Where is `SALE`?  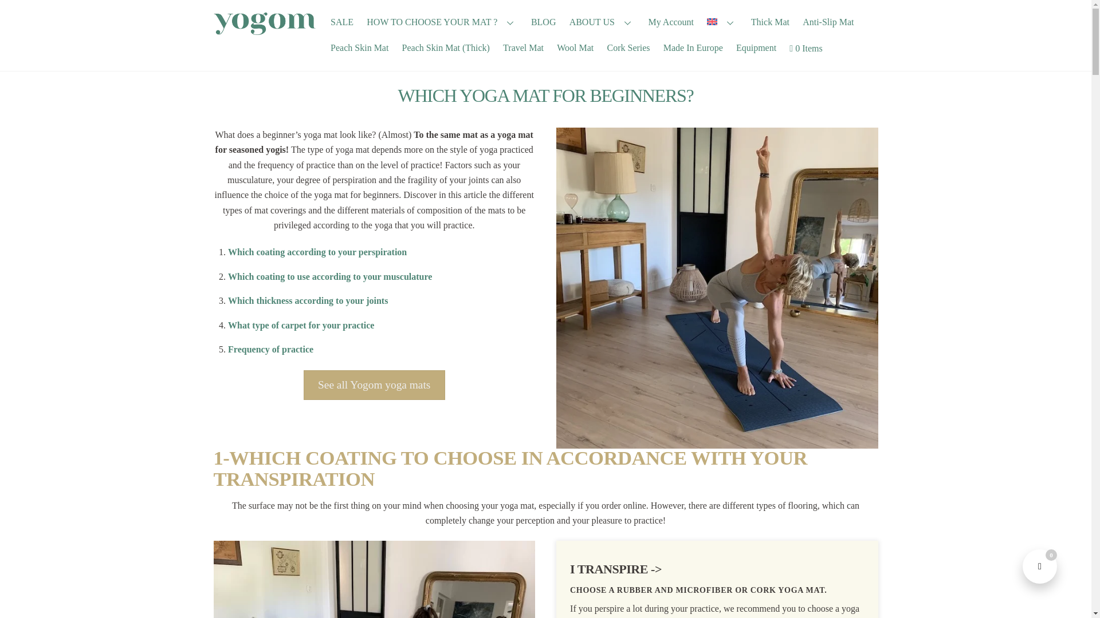 SALE is located at coordinates (343, 22).